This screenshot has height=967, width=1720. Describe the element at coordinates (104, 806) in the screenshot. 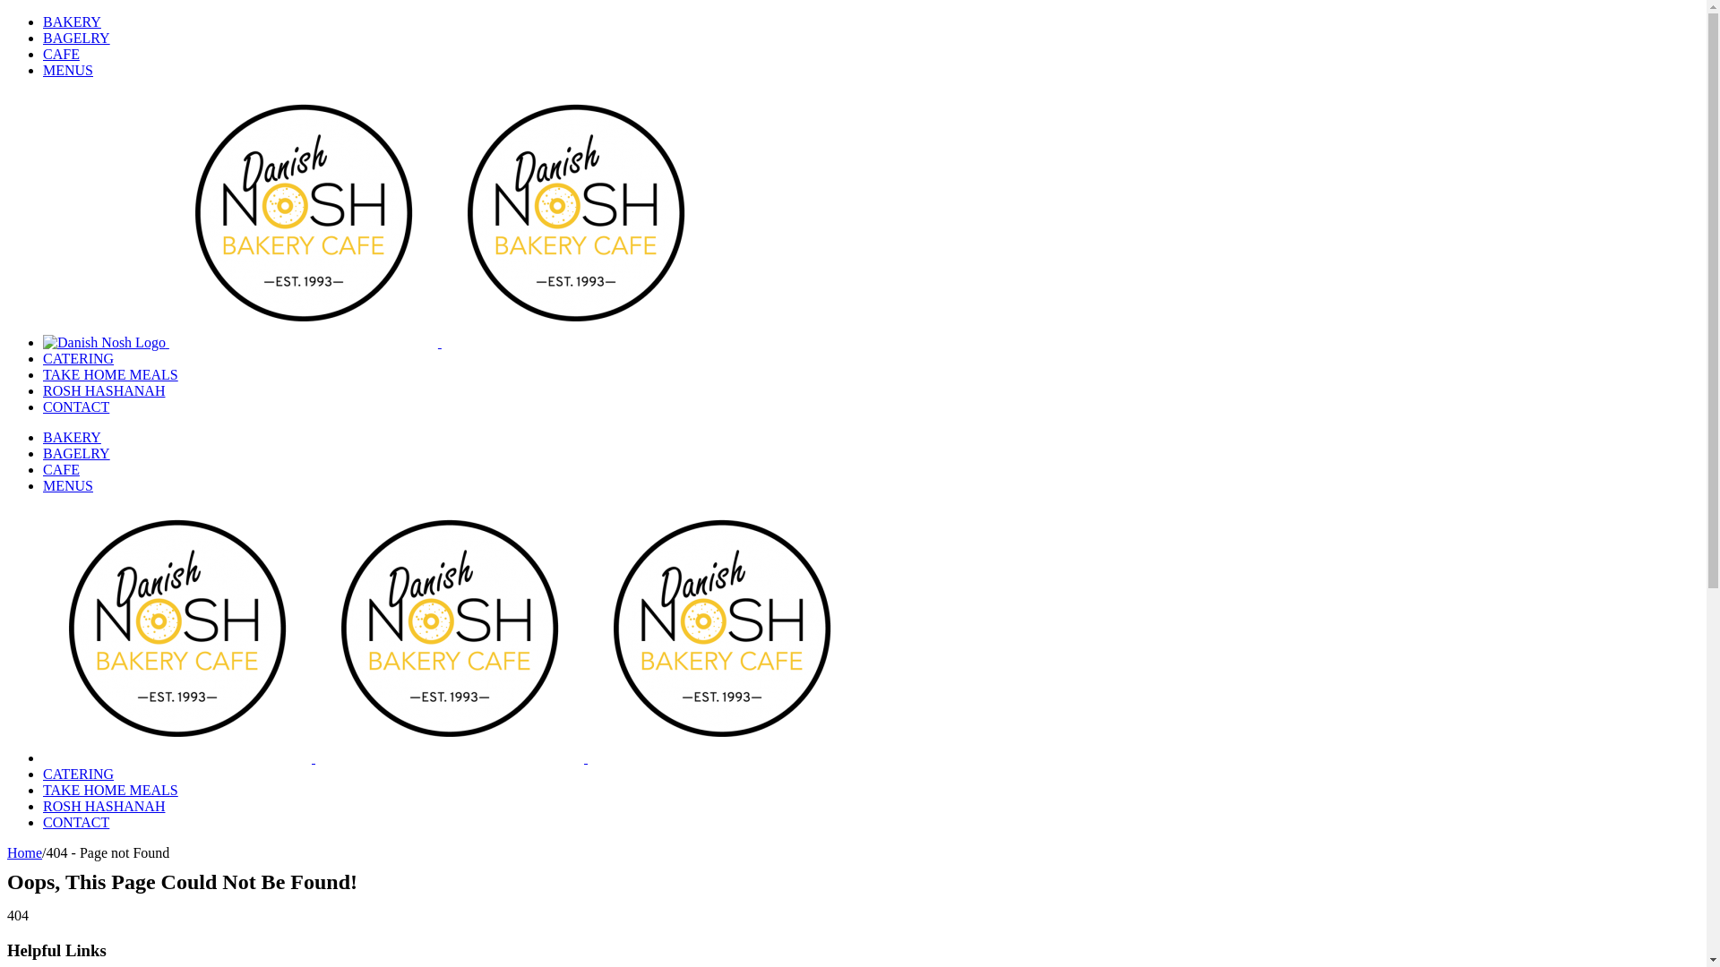

I see `ROSH HASHANAH` at that location.